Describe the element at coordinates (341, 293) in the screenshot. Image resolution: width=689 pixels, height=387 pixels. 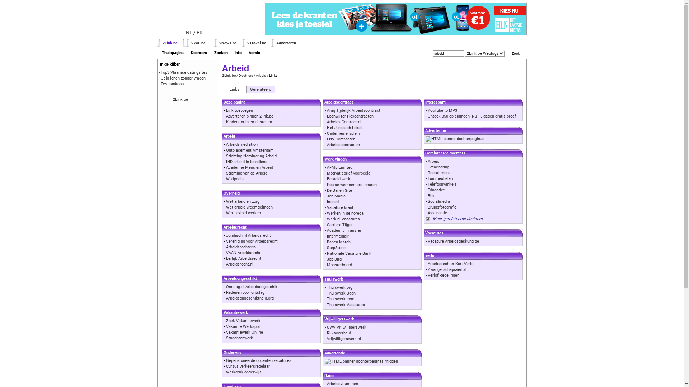
I see `Thuiswerk Baan` at that location.